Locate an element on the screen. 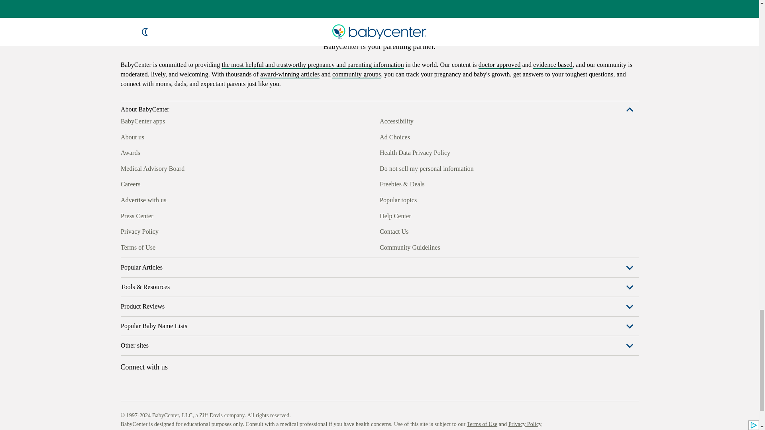 The width and height of the screenshot is (765, 430). BabyCenter Pinterest board is located at coordinates (163, 246).